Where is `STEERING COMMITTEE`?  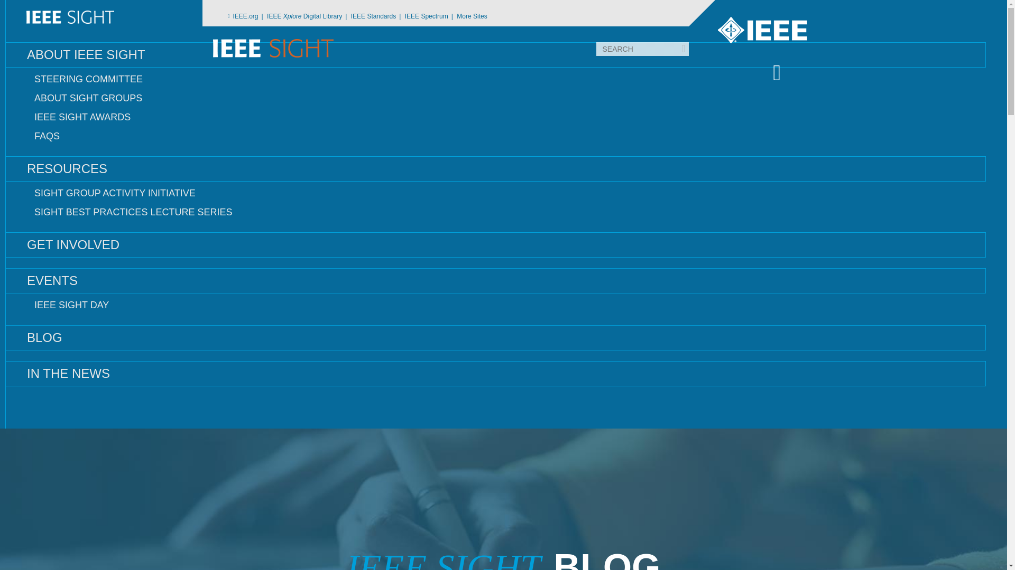
STEERING COMMITTEE is located at coordinates (495, 79).